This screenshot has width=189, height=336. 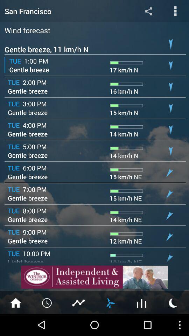 I want to click on view statistics, so click(x=79, y=302).